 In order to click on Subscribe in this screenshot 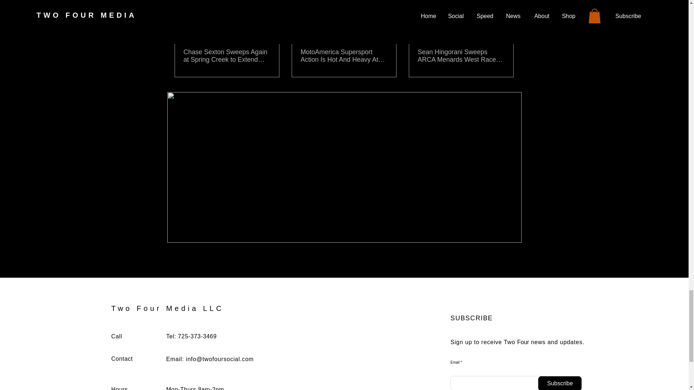, I will do `click(560, 383)`.